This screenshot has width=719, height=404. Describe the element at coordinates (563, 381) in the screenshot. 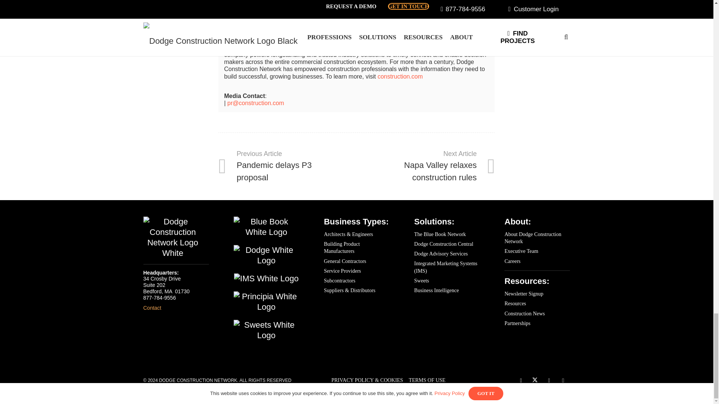

I see `YouTube` at that location.